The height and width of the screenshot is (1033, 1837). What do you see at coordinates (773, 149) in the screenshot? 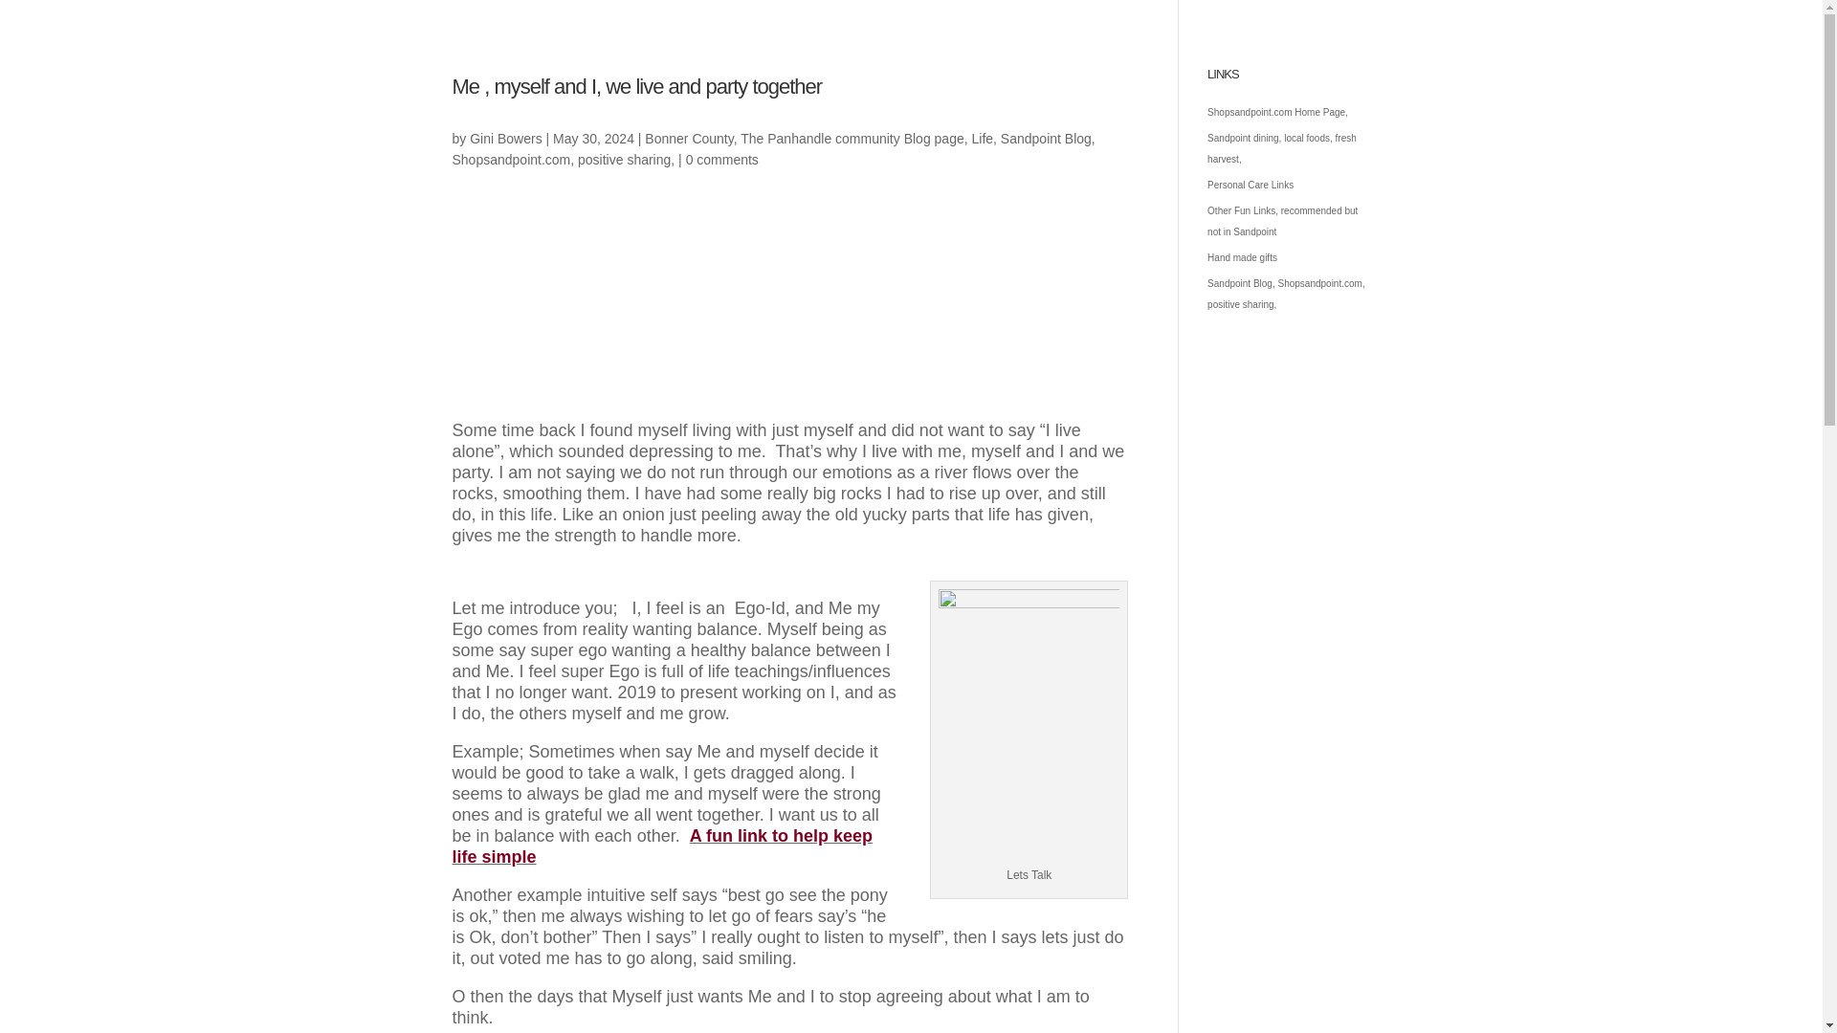
I see `Sandpoint Blog, Shopsandpoint.com, positive sharing,` at bounding box center [773, 149].